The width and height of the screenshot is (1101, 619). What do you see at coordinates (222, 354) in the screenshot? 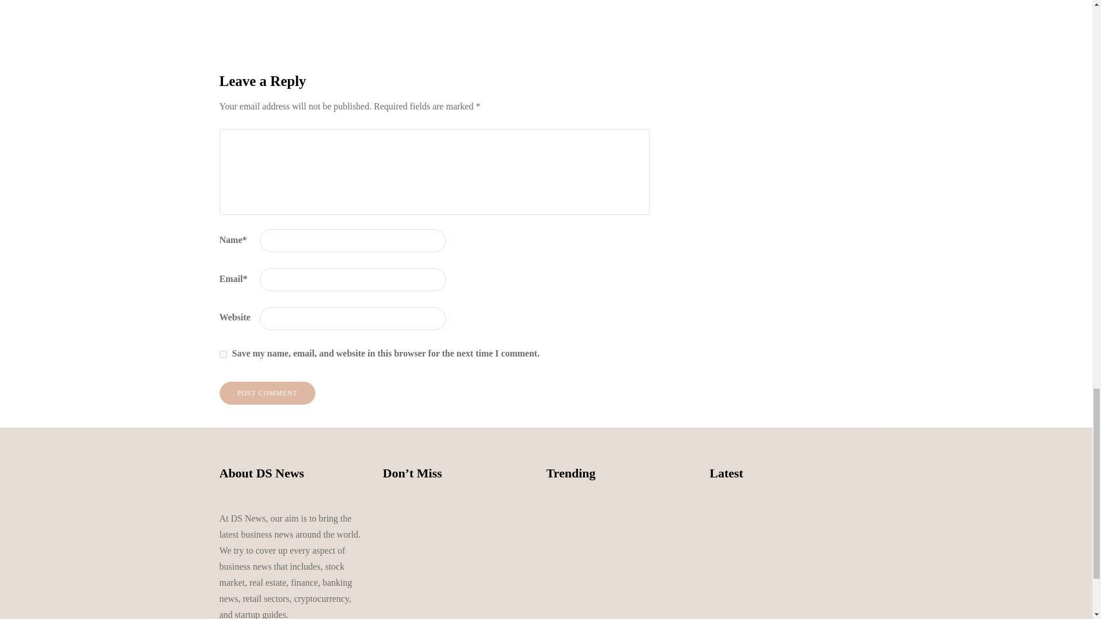
I see `yes` at bounding box center [222, 354].